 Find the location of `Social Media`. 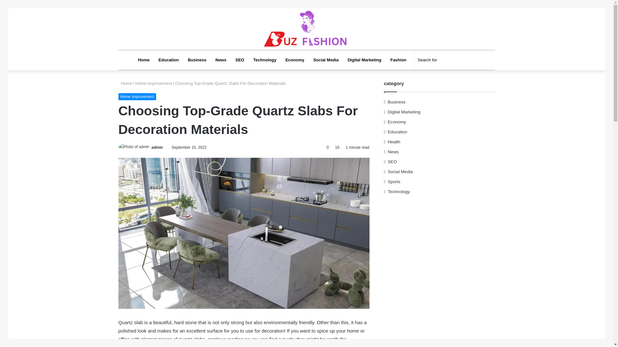

Social Media is located at coordinates (326, 60).